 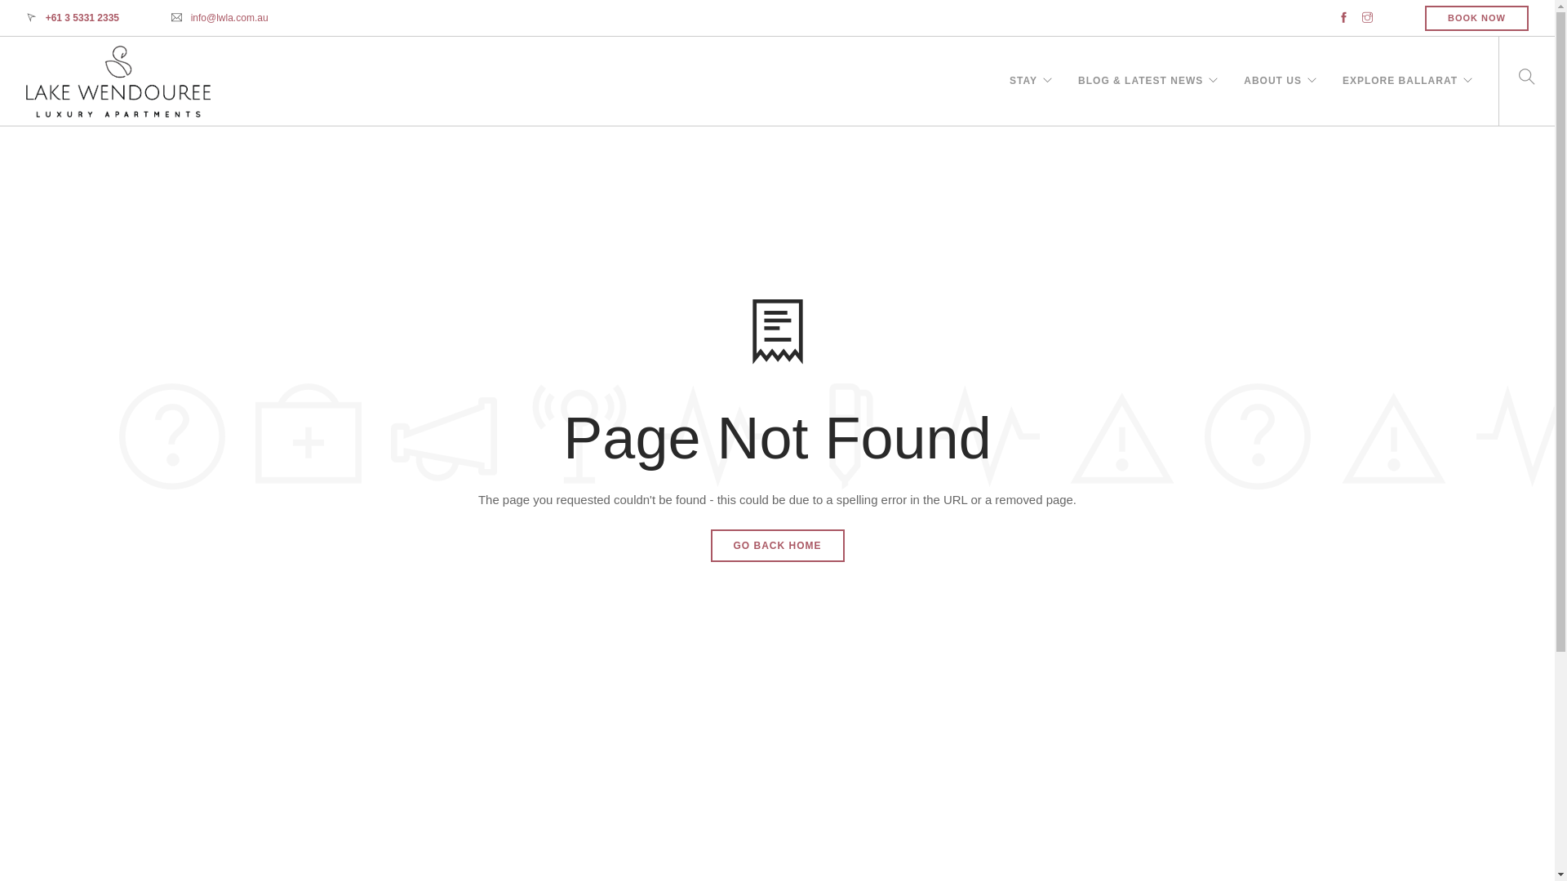 I want to click on EXPLORE BALLARAT, so click(x=1401, y=98).